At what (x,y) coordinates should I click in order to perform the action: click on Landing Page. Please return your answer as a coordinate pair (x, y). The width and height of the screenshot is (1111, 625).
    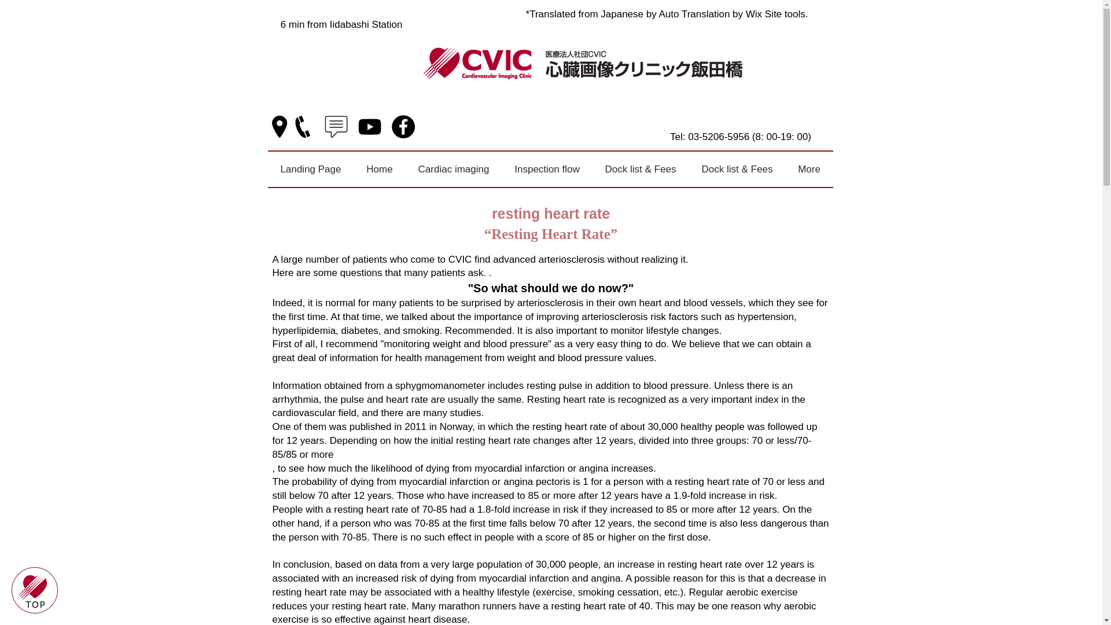
    Looking at the image, I should click on (310, 169).